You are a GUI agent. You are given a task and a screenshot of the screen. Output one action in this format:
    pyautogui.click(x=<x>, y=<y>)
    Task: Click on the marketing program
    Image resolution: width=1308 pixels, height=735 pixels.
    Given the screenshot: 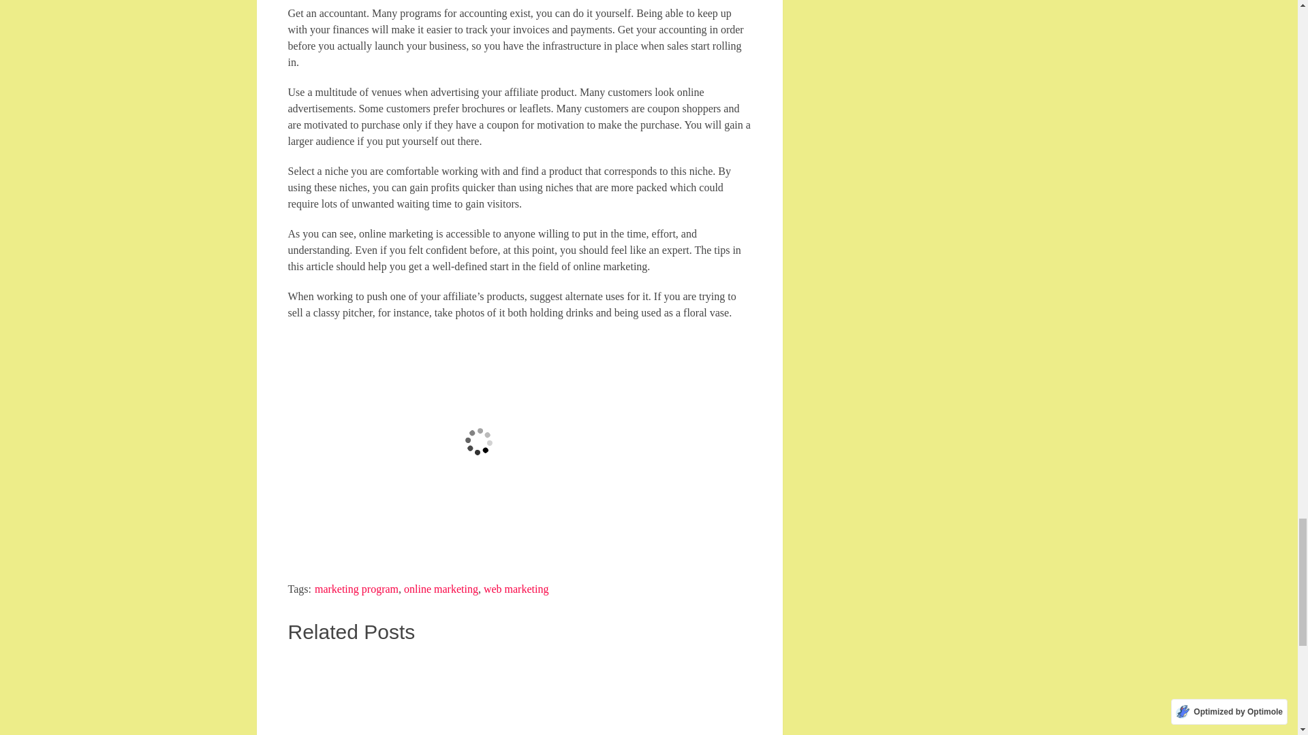 What is the action you would take?
    pyautogui.click(x=357, y=589)
    